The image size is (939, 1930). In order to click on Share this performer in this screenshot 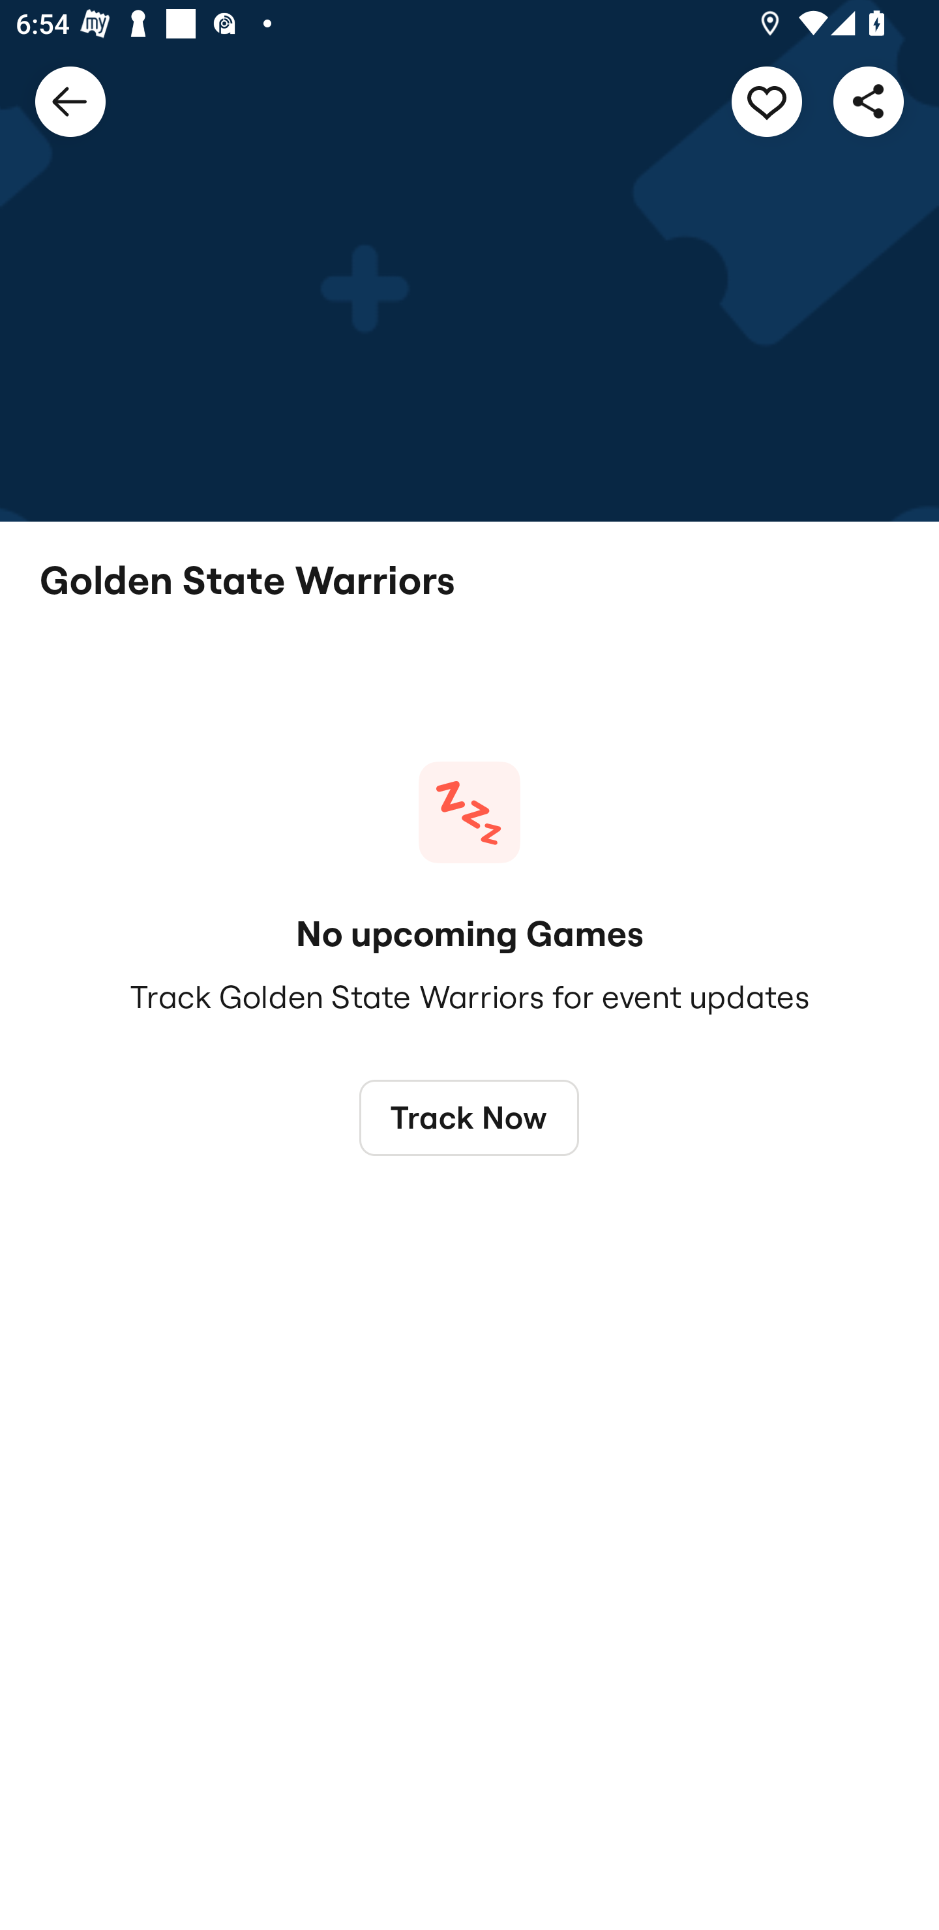, I will do `click(869, 100)`.